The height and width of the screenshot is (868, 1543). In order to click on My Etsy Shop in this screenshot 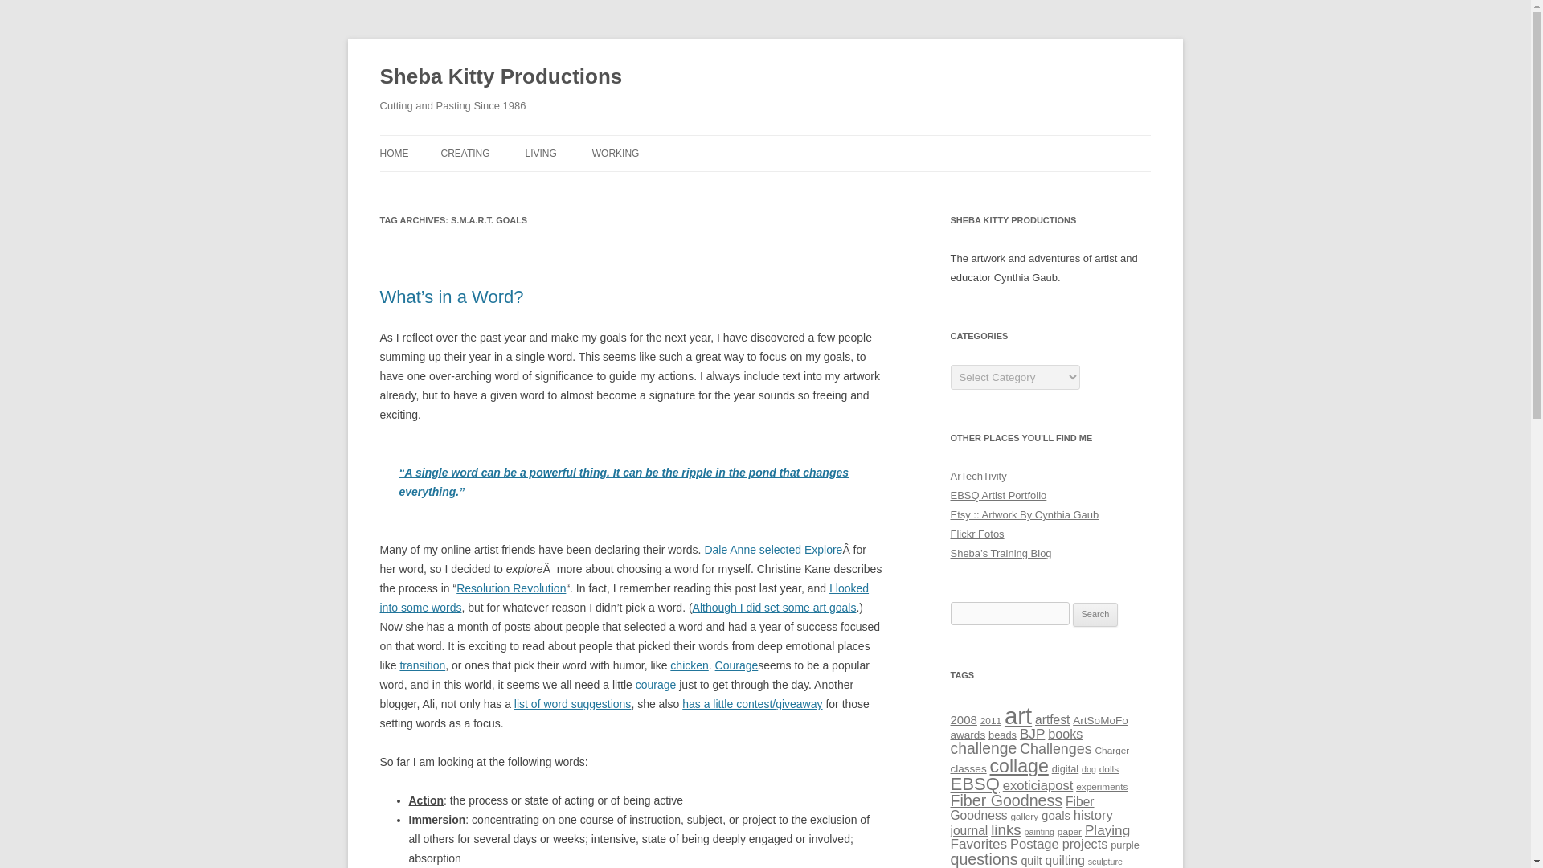, I will do `click(1024, 514)`.